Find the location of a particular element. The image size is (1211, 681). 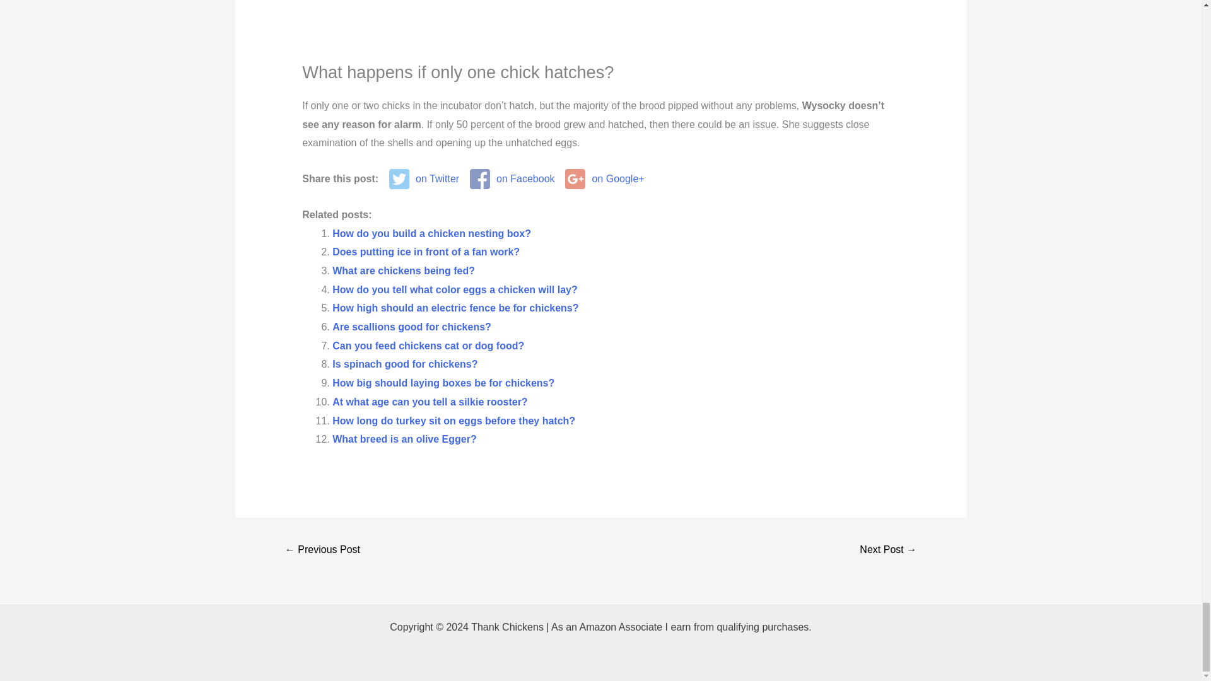

What are chickens being fed? is located at coordinates (403, 271).